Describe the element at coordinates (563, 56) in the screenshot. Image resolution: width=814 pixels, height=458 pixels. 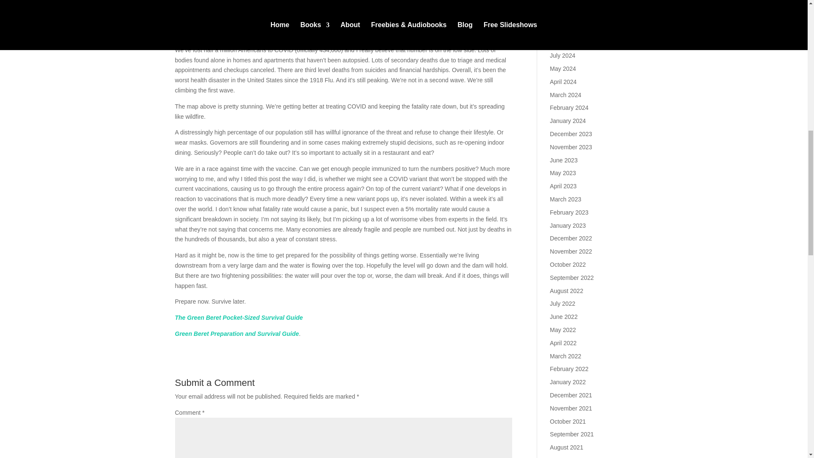
I see `July 2024` at that location.